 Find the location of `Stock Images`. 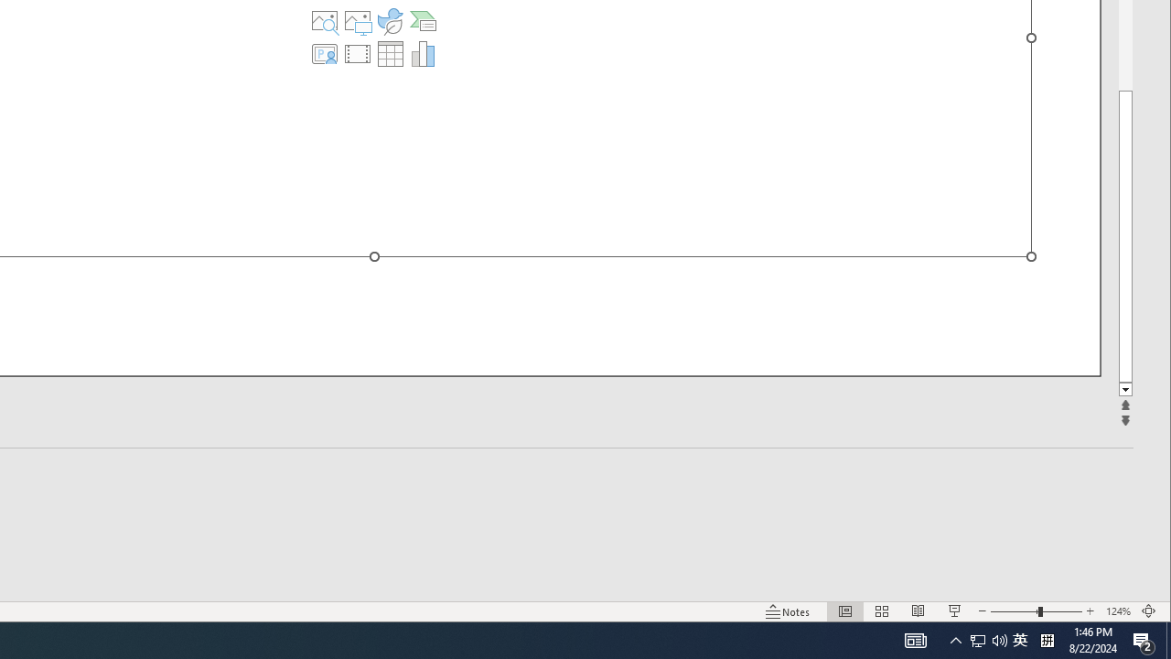

Stock Images is located at coordinates (325, 20).